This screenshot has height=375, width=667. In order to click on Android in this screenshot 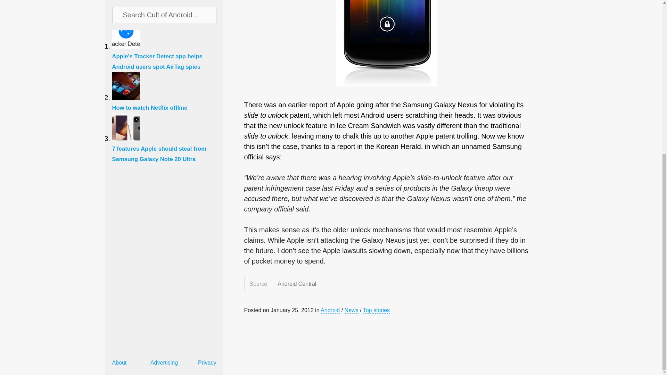, I will do `click(330, 310)`.